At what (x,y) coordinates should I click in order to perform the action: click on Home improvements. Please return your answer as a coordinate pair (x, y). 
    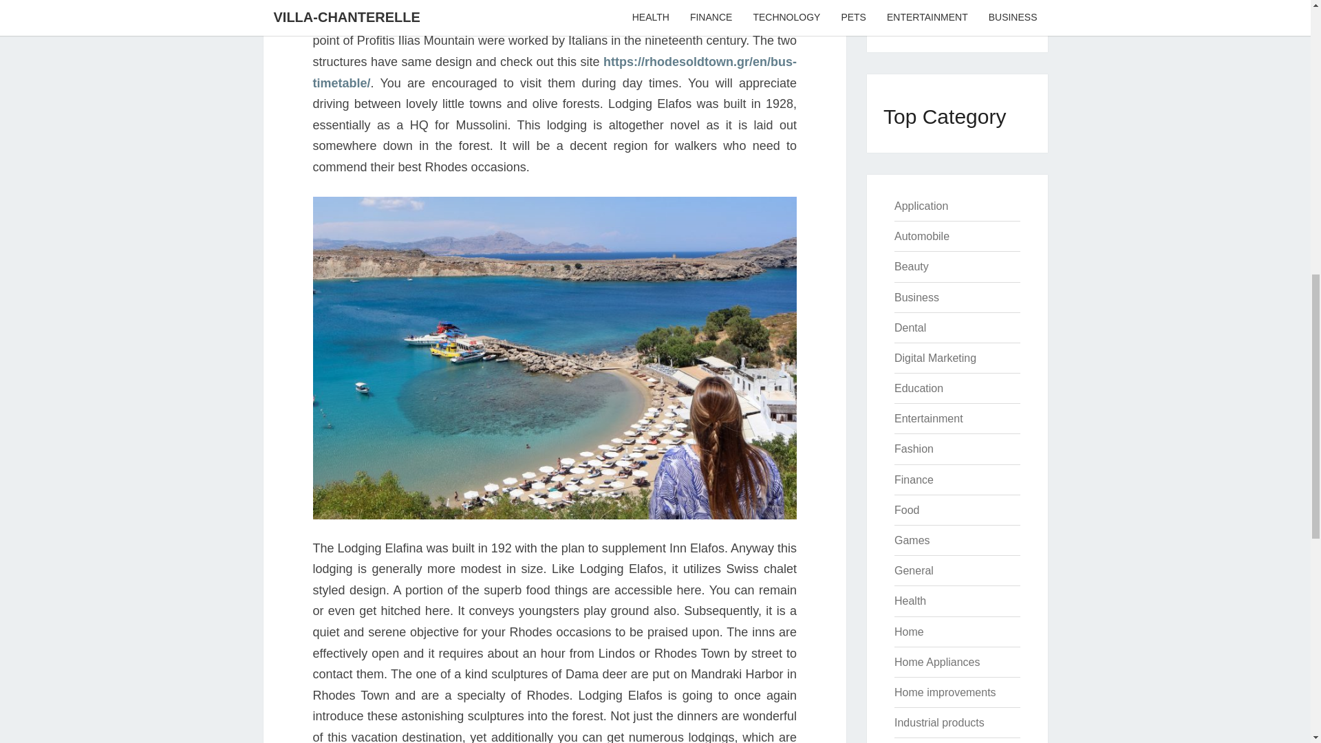
    Looking at the image, I should click on (945, 692).